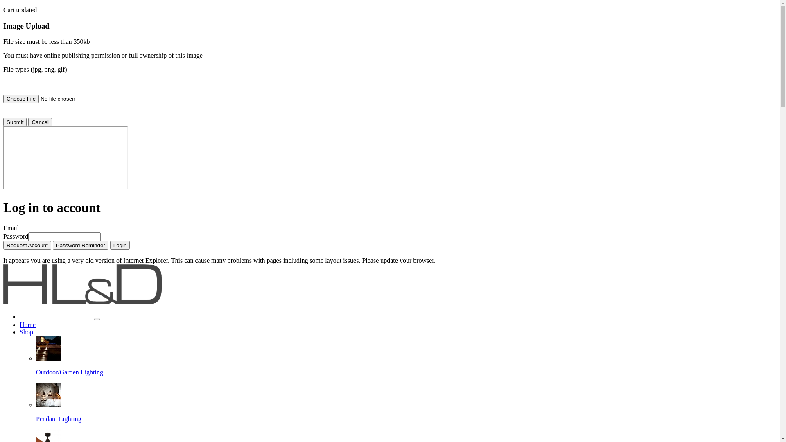  I want to click on Shop, so click(26, 332).